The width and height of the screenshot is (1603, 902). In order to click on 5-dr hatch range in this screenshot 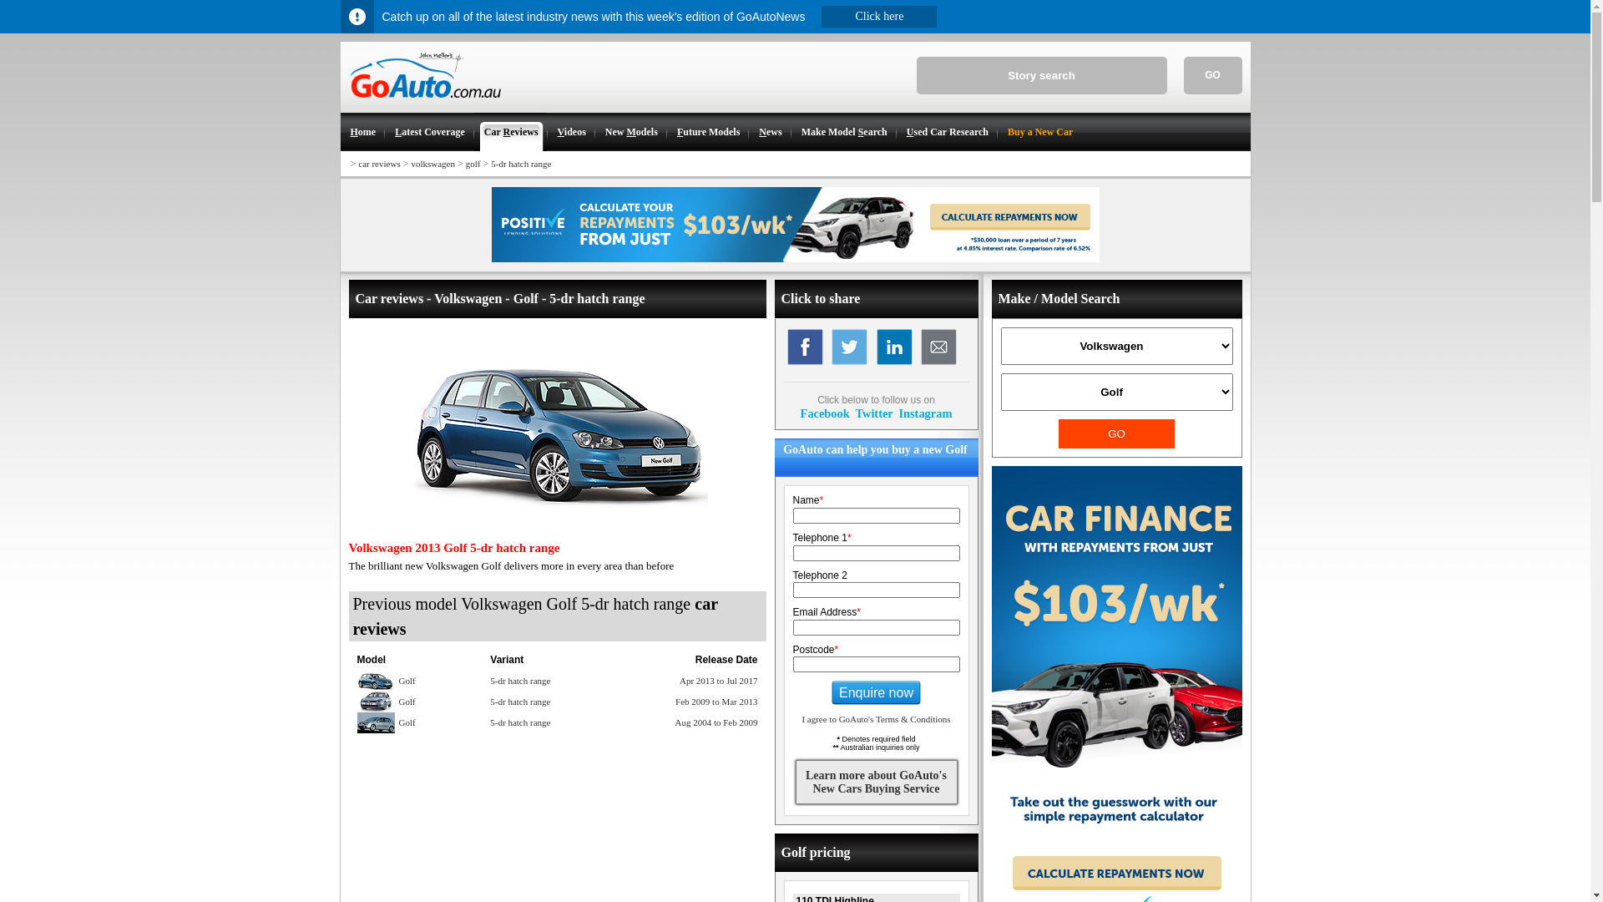, I will do `click(521, 164)`.